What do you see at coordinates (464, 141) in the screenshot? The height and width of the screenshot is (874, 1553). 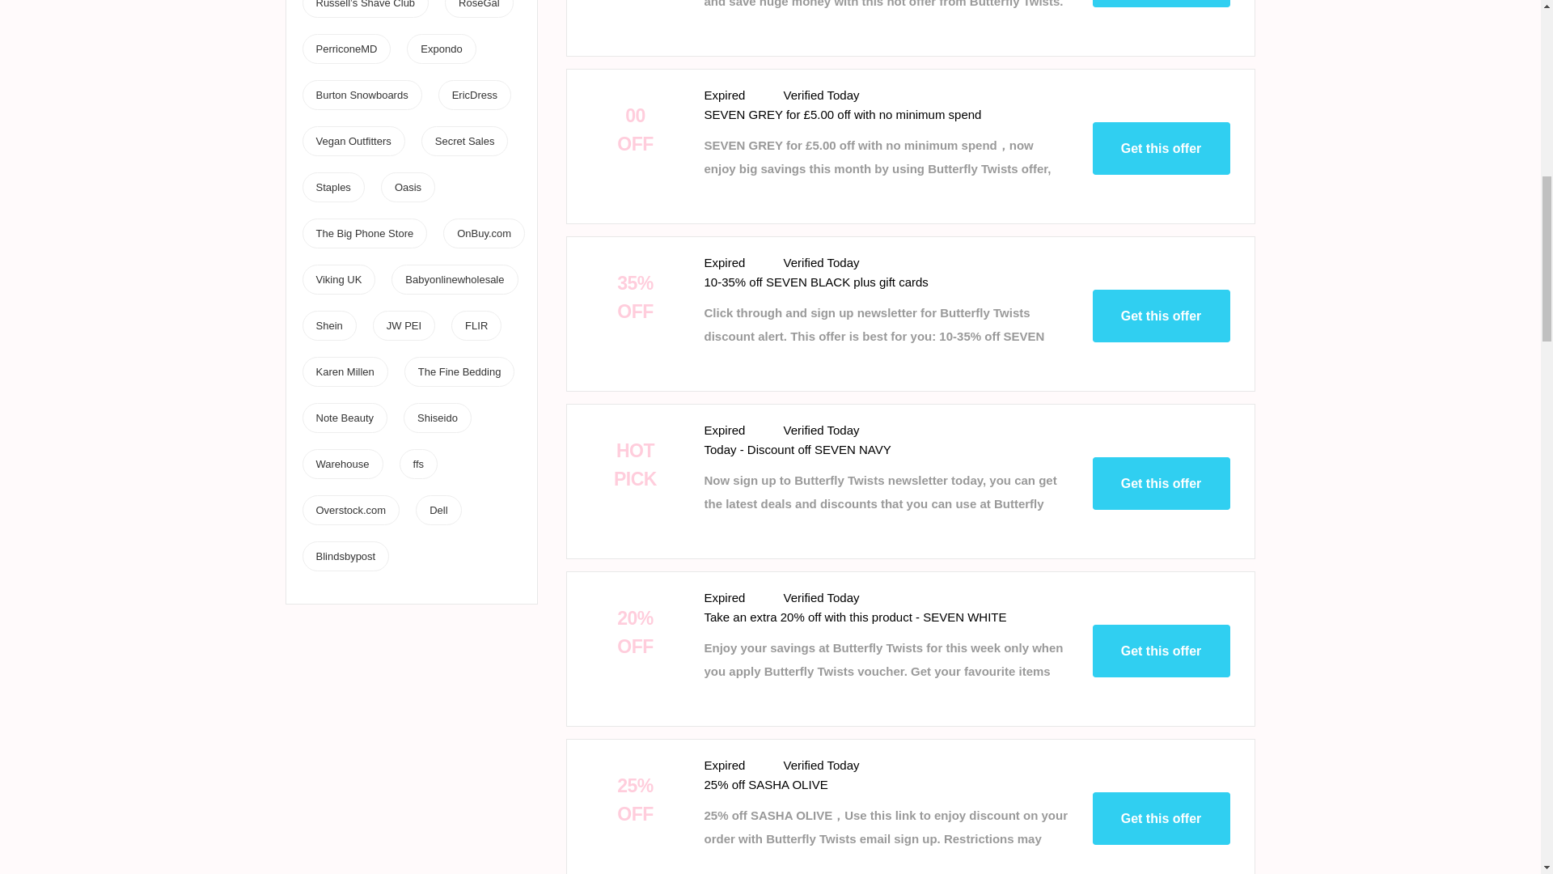 I see `Secret Sales` at bounding box center [464, 141].